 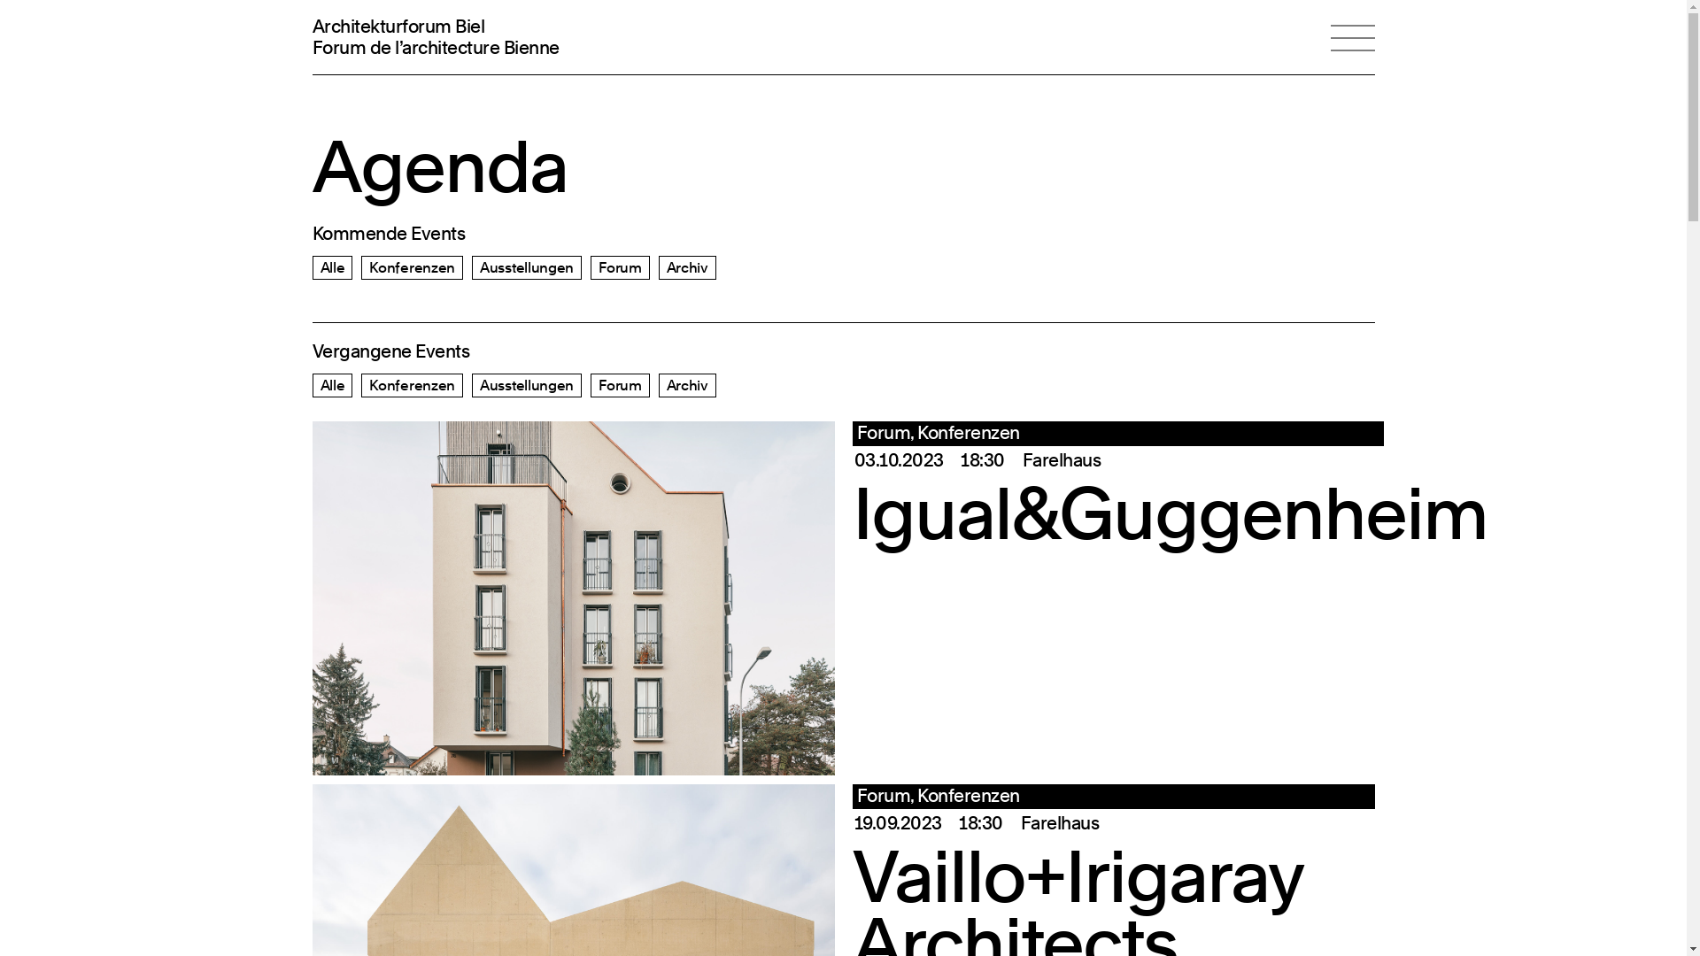 What do you see at coordinates (527, 386) in the screenshot?
I see `Ausstellungen` at bounding box center [527, 386].